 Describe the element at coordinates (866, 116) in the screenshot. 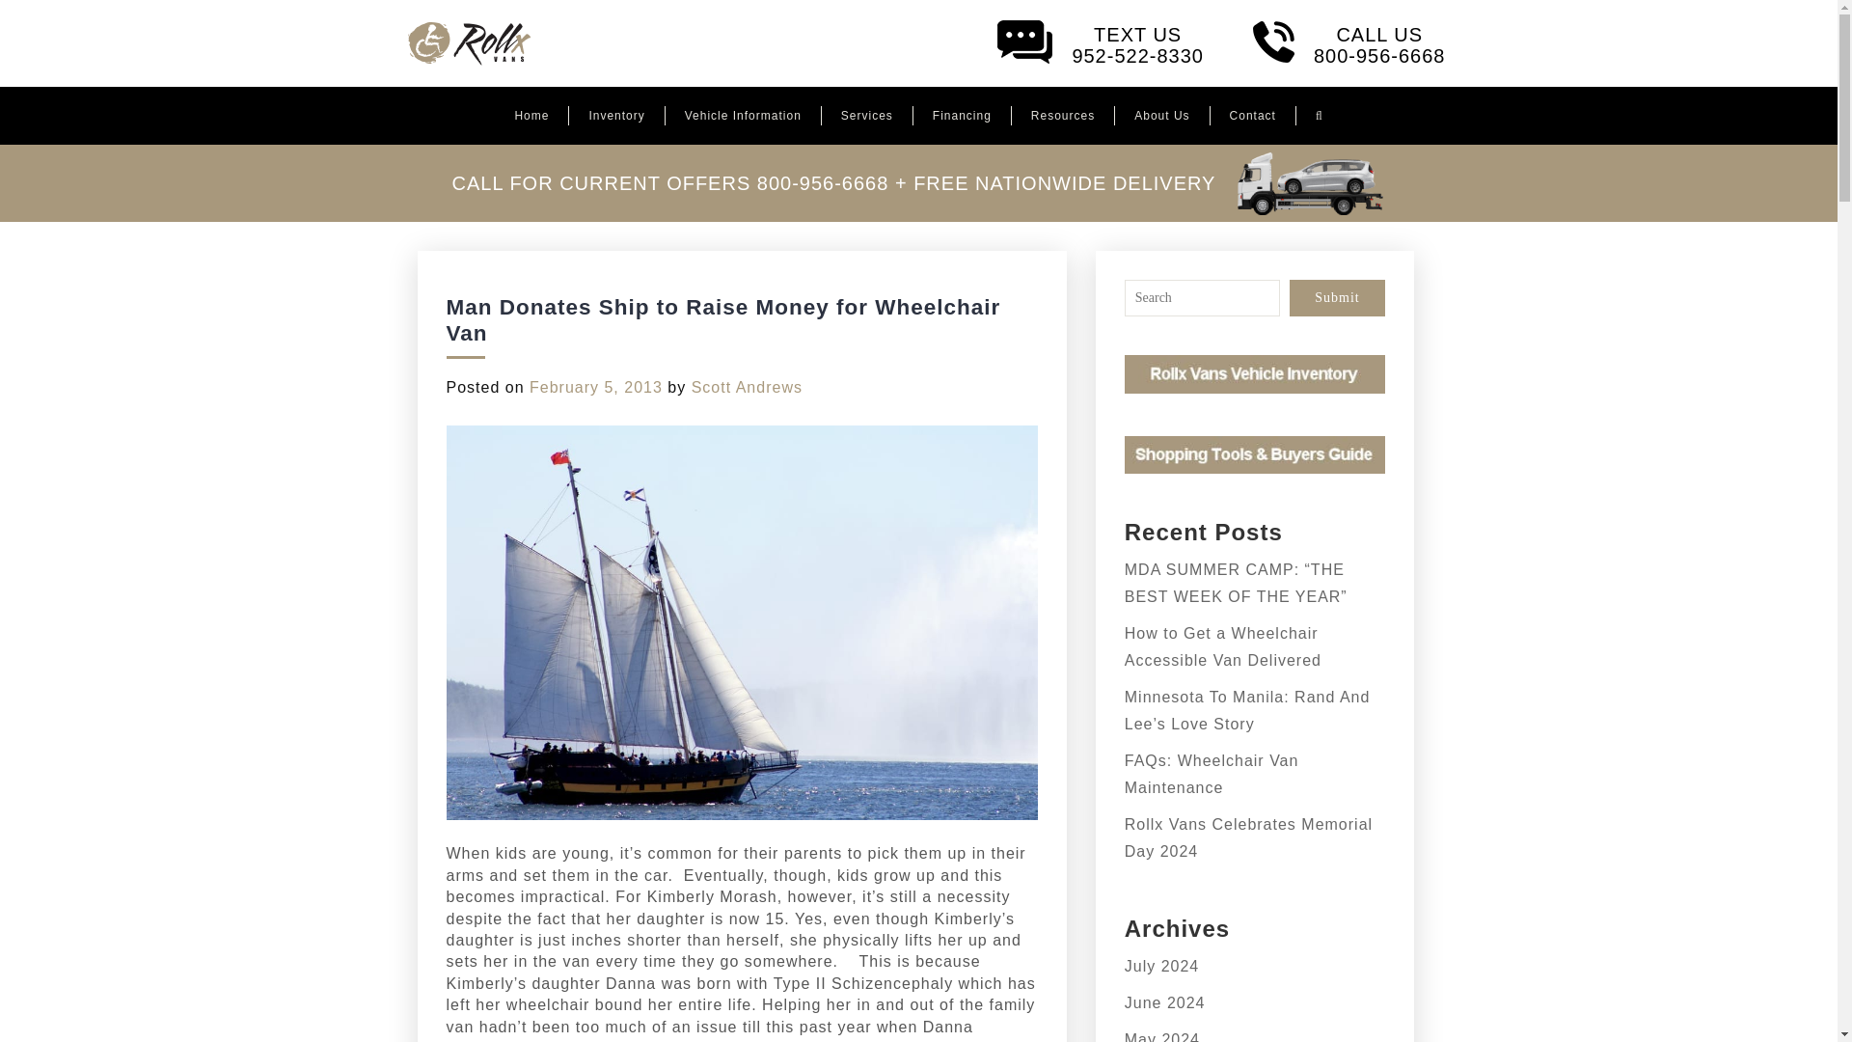

I see `Services` at that location.